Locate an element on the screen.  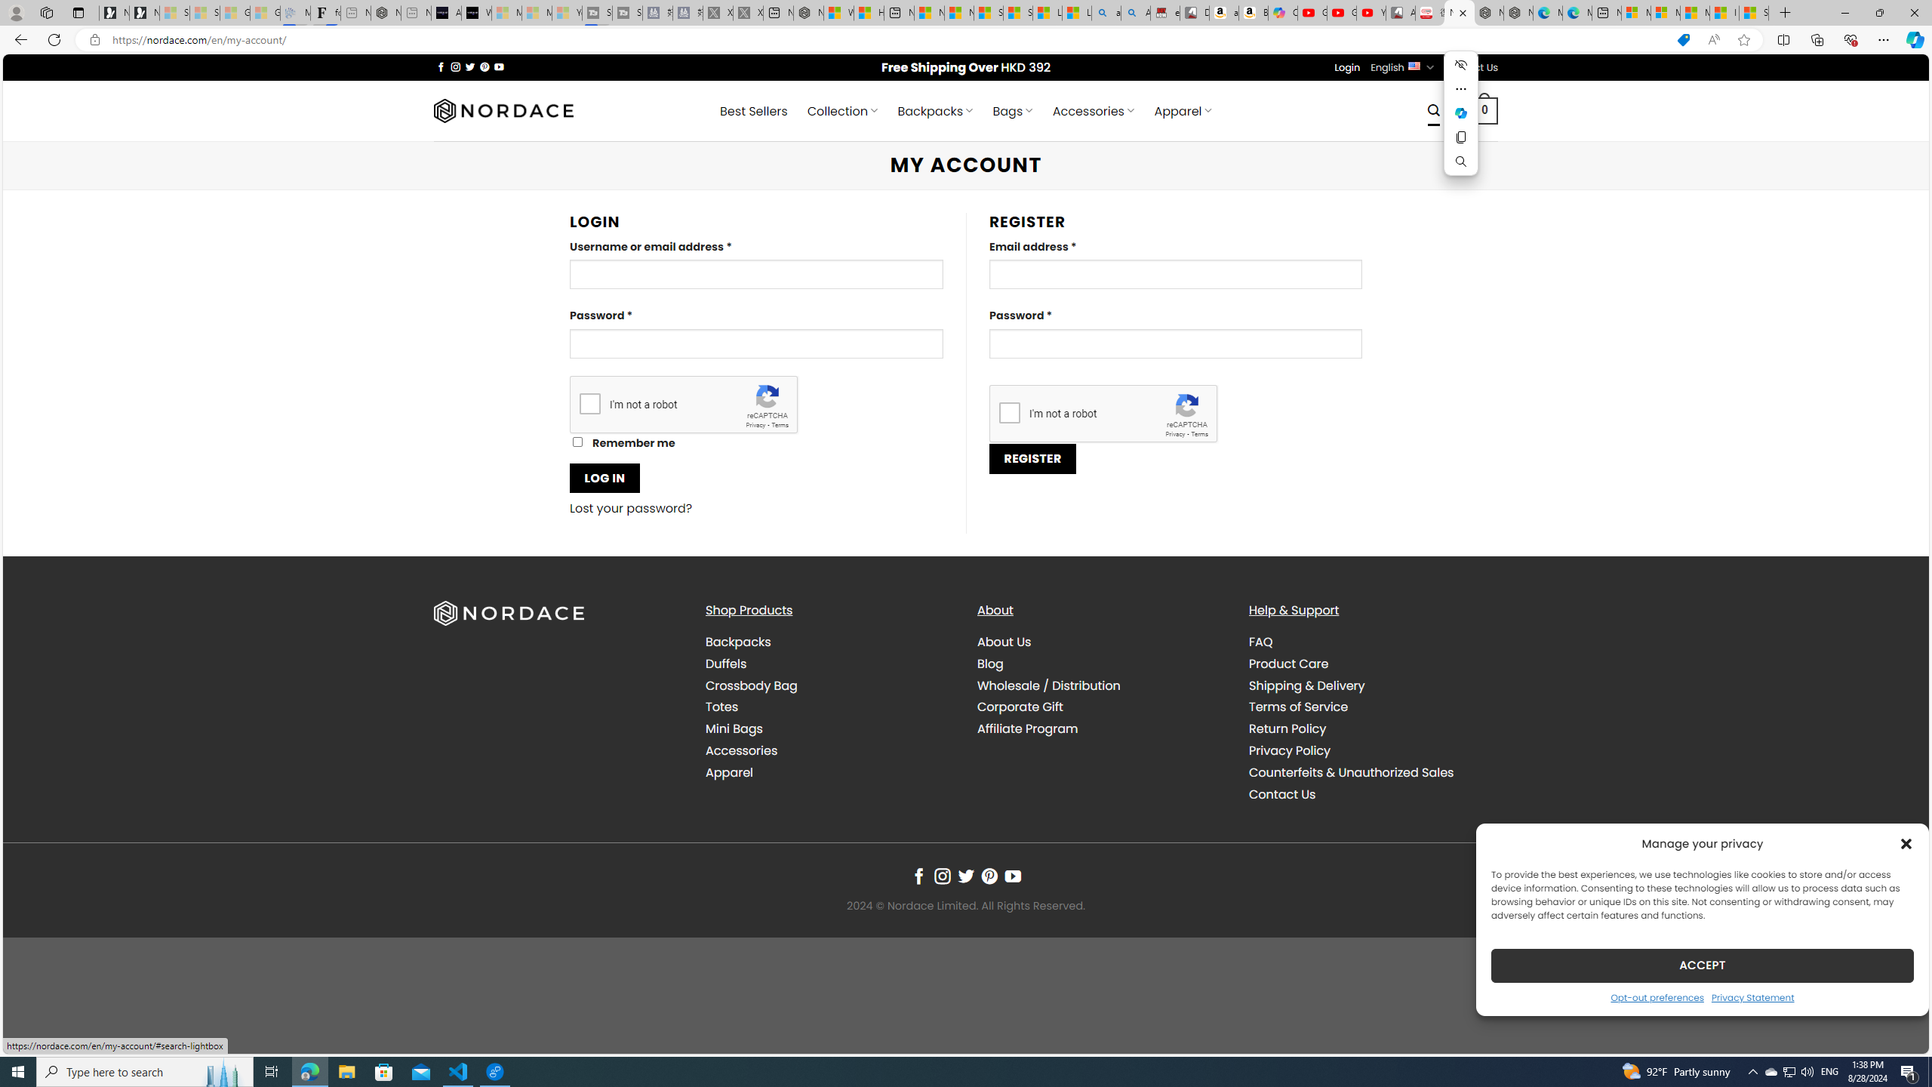
Huge shark washes ashore at New York City beach | Watch is located at coordinates (869, 13).